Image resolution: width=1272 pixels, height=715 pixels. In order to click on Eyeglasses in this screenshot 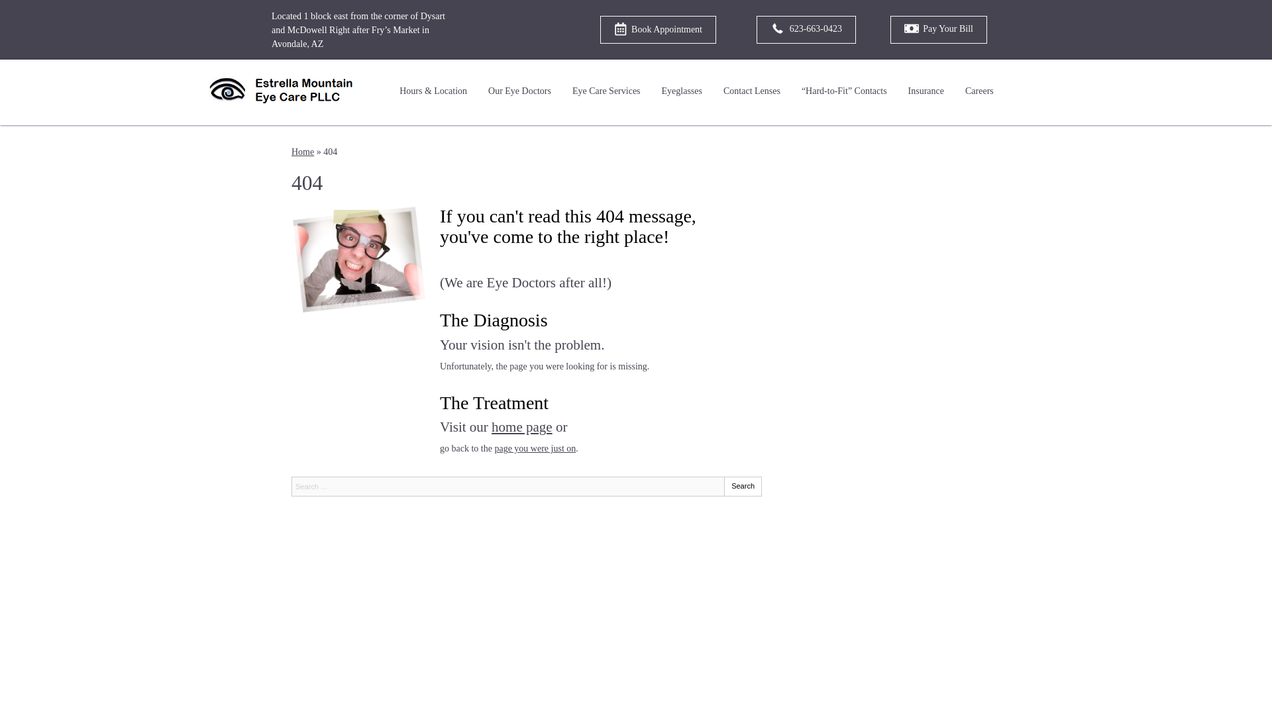, I will do `click(682, 91)`.